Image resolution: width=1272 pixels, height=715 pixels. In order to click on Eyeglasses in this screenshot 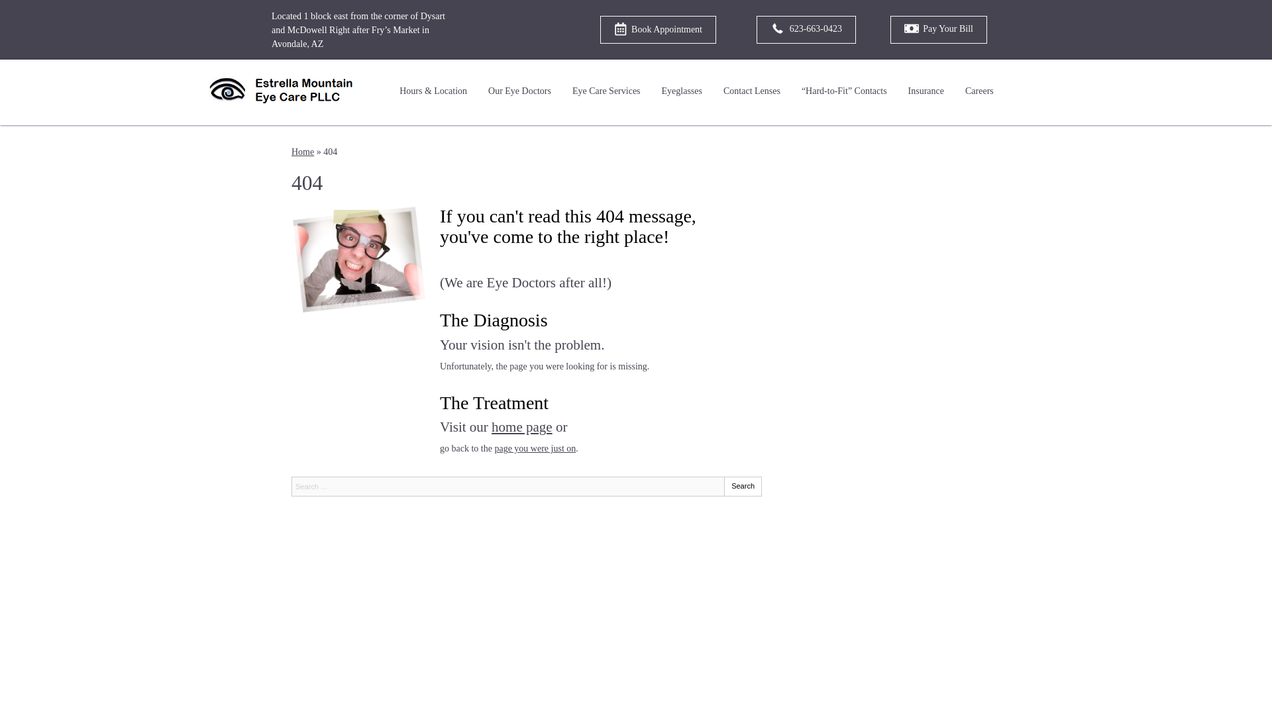, I will do `click(682, 91)`.